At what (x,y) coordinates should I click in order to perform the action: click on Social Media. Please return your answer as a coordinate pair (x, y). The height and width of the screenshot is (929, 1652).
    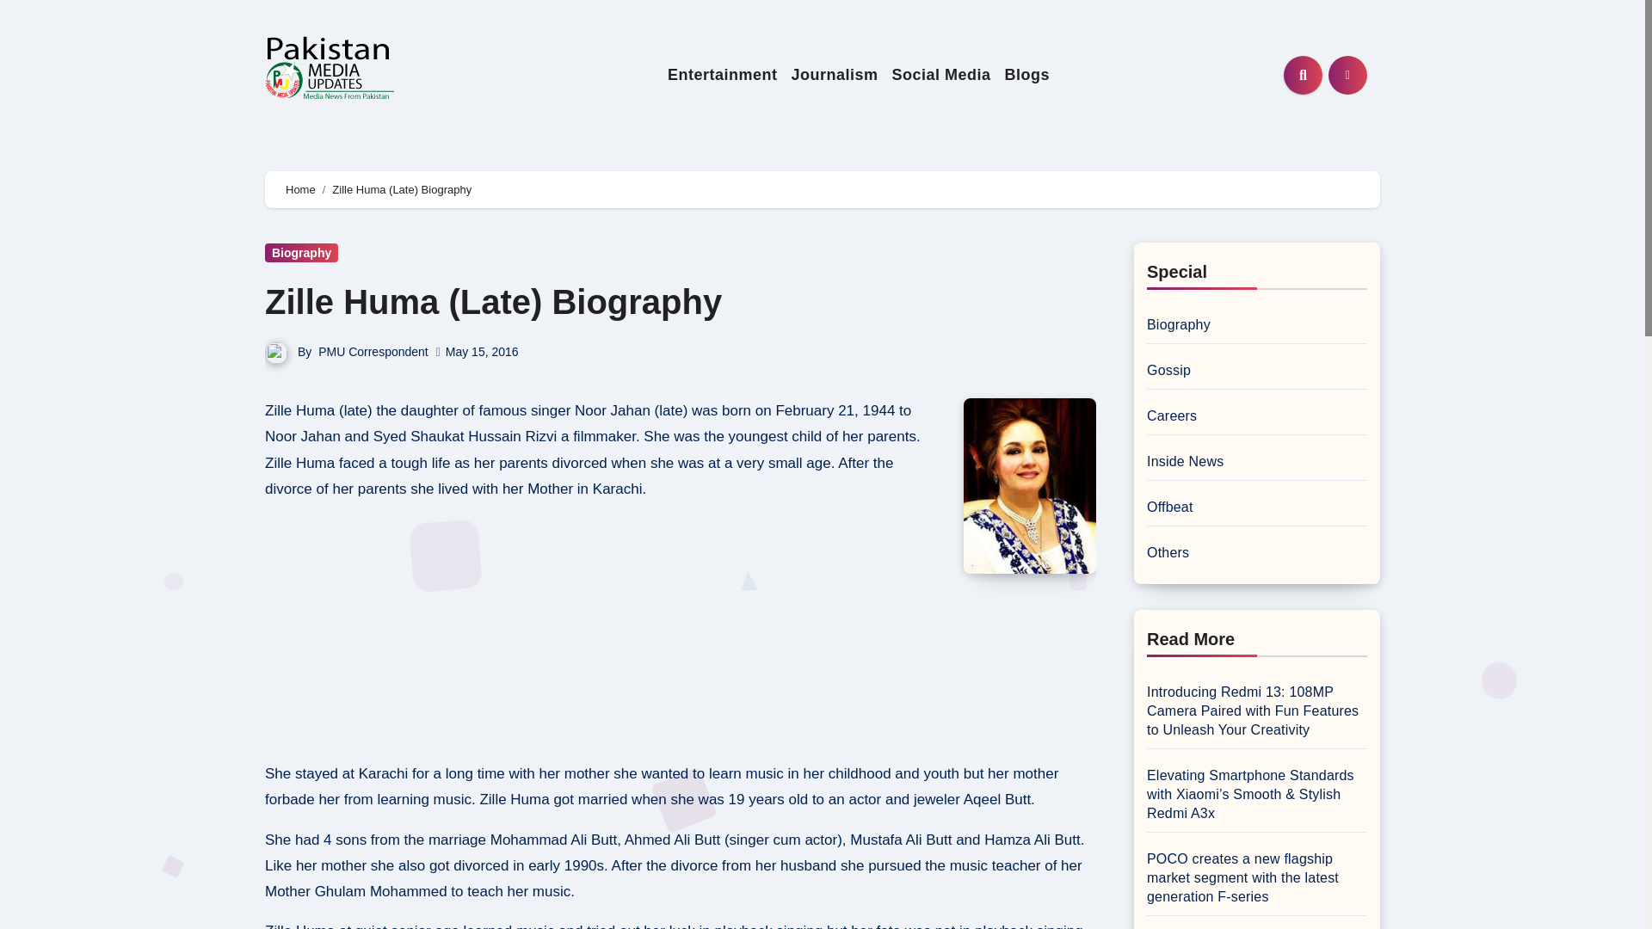
    Looking at the image, I should click on (940, 75).